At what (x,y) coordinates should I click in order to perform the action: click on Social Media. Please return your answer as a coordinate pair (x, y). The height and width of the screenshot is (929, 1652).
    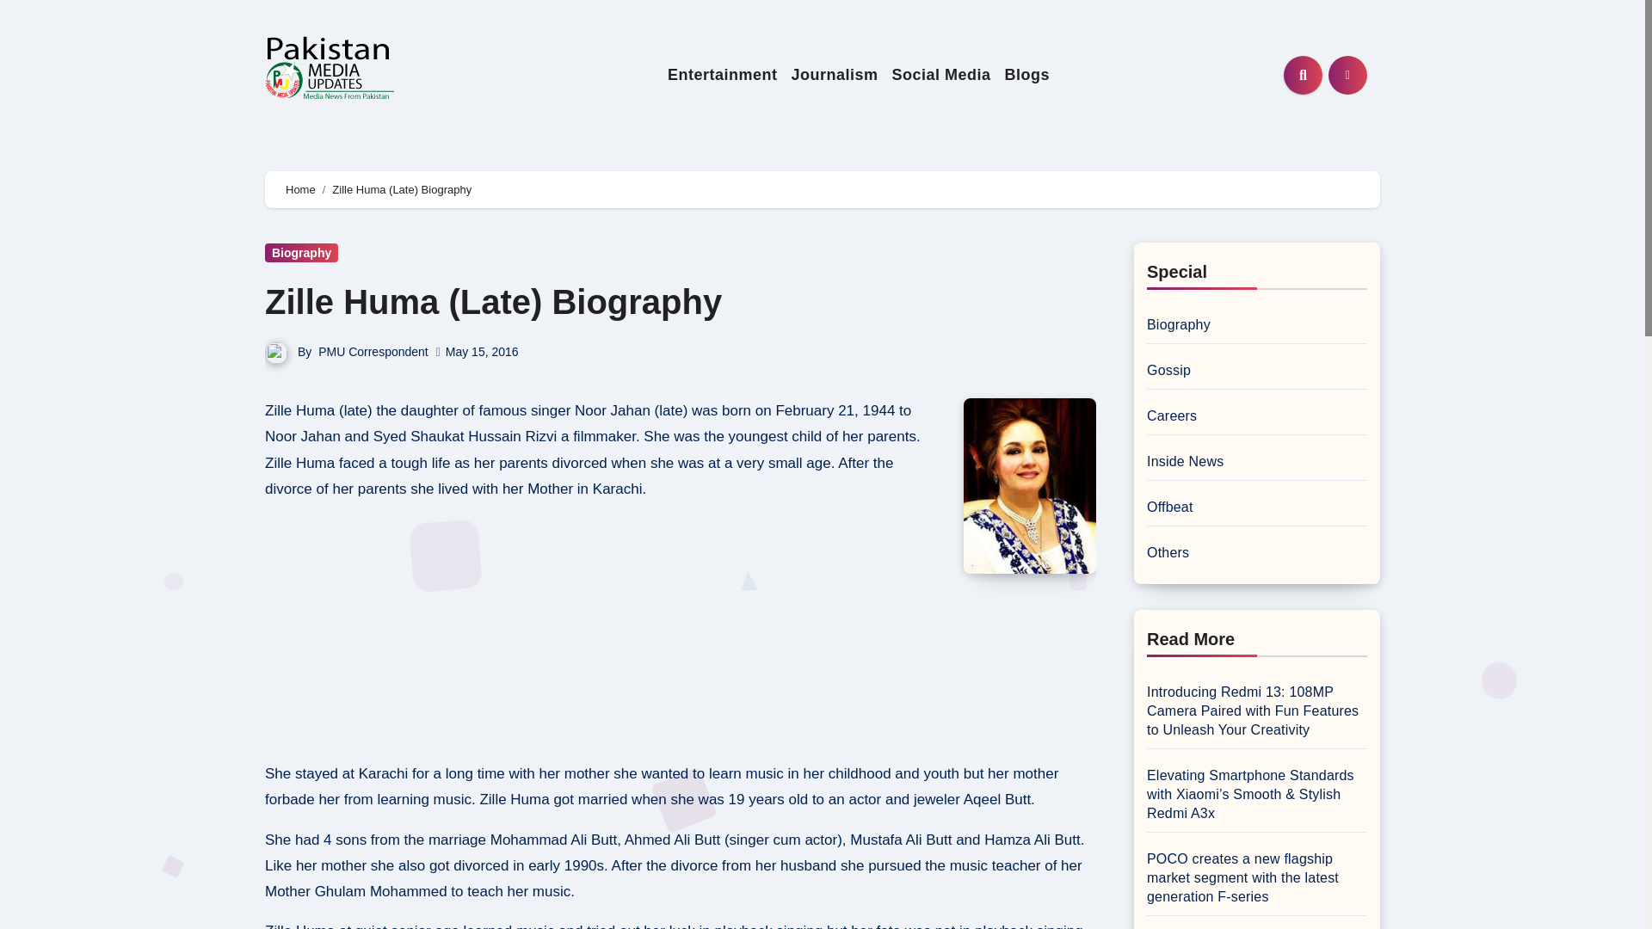
    Looking at the image, I should click on (940, 75).